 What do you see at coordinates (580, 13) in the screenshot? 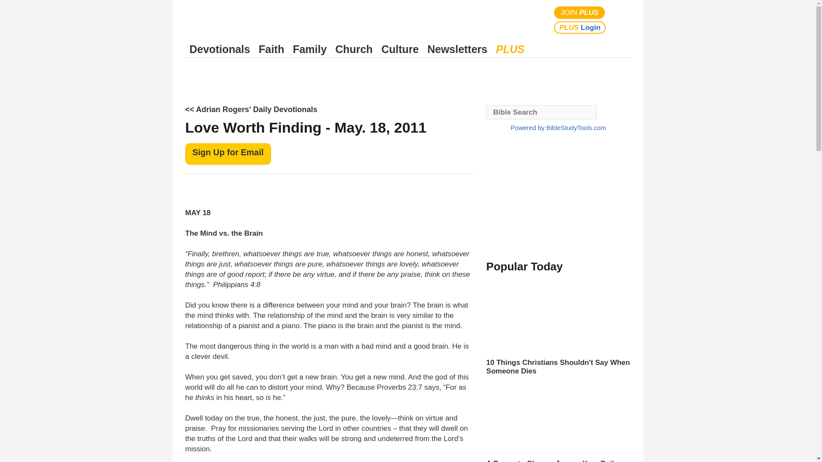
I see `Join Plus` at bounding box center [580, 13].